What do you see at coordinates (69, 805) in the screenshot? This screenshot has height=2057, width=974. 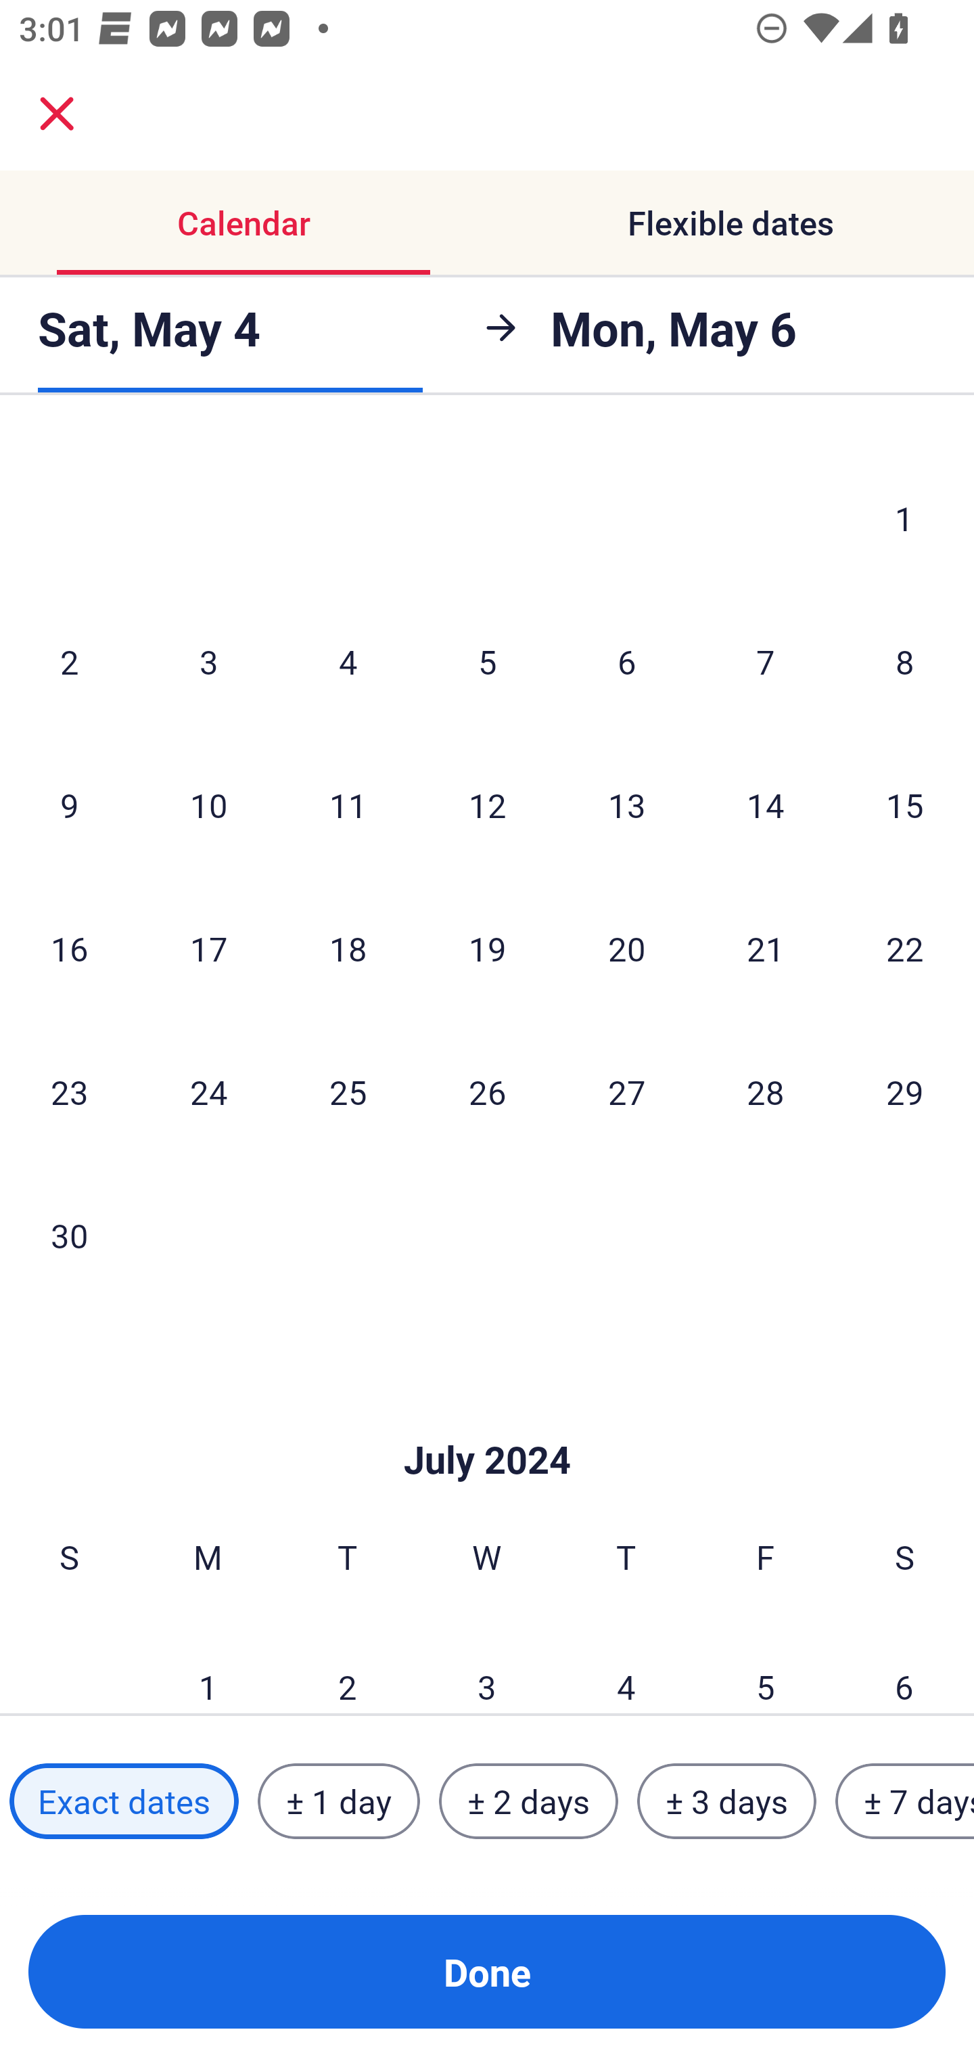 I see `9 Sunday, June 9, 2024` at bounding box center [69, 805].